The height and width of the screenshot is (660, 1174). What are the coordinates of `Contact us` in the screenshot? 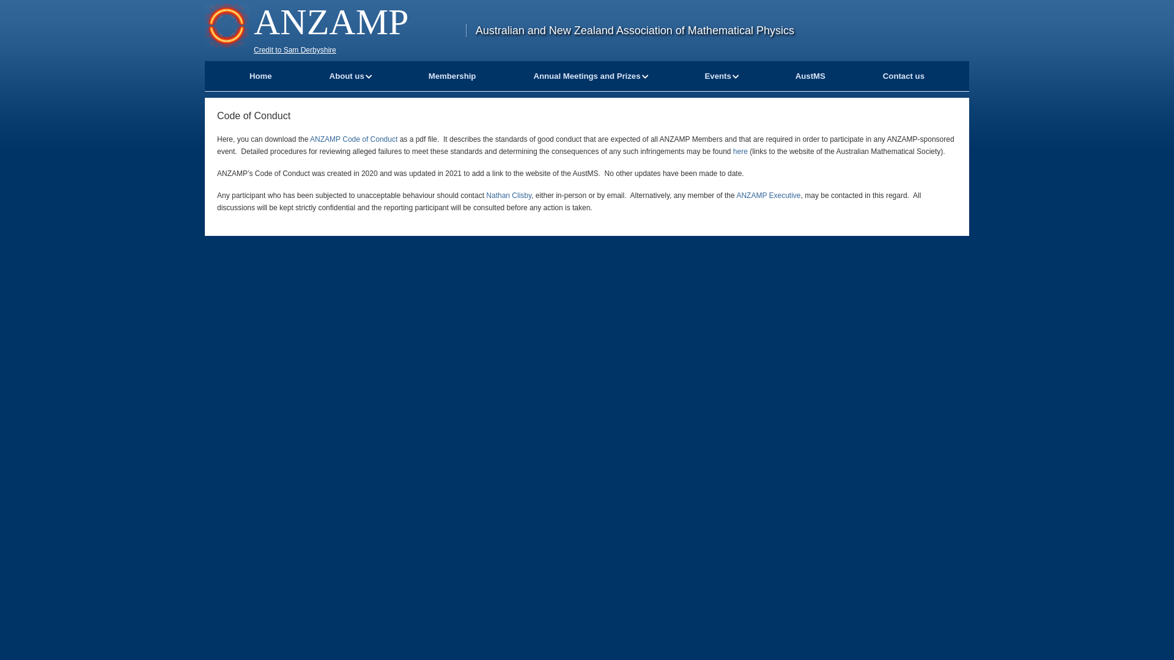 It's located at (904, 76).